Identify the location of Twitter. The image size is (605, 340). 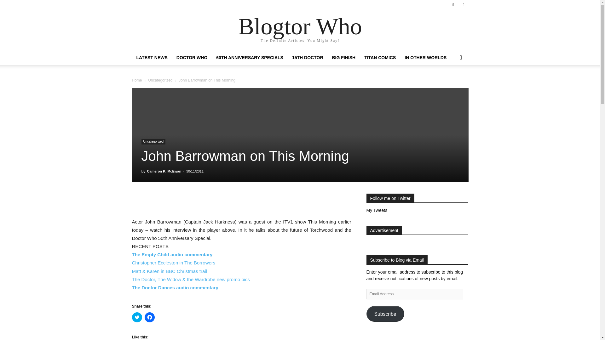
(463, 4).